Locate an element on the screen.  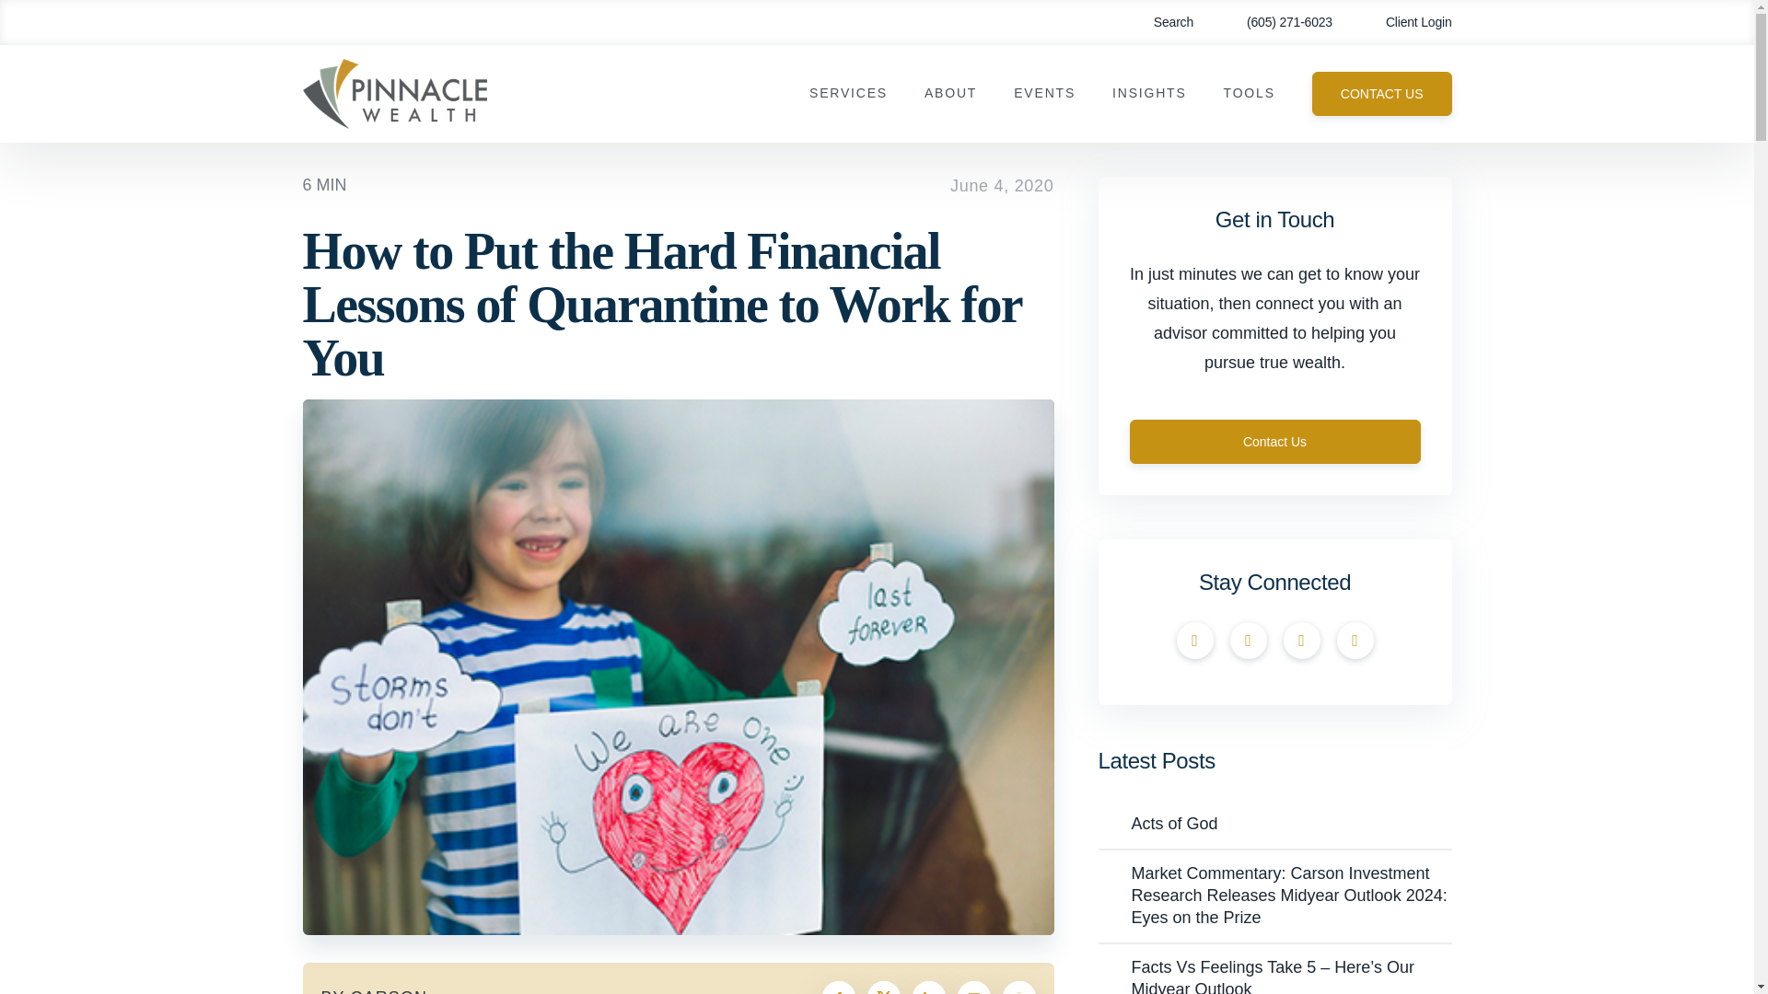
Search is located at coordinates (1160, 22).